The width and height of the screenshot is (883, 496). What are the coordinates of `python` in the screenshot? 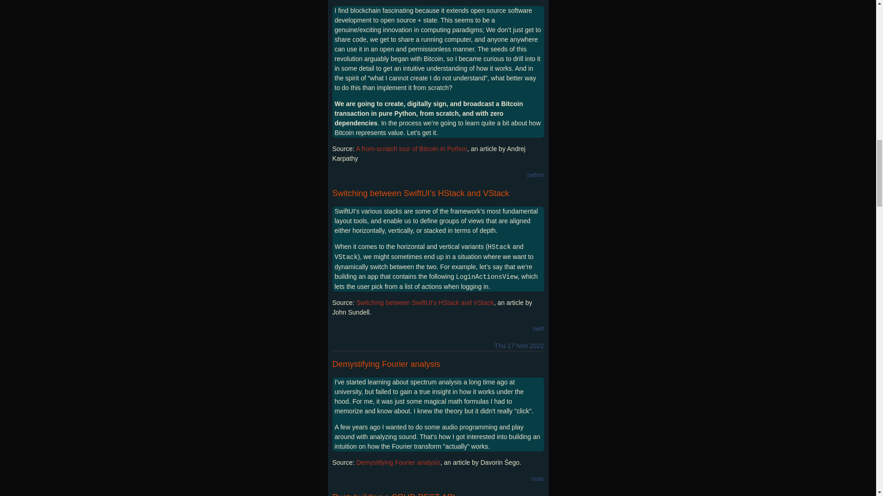 It's located at (535, 175).